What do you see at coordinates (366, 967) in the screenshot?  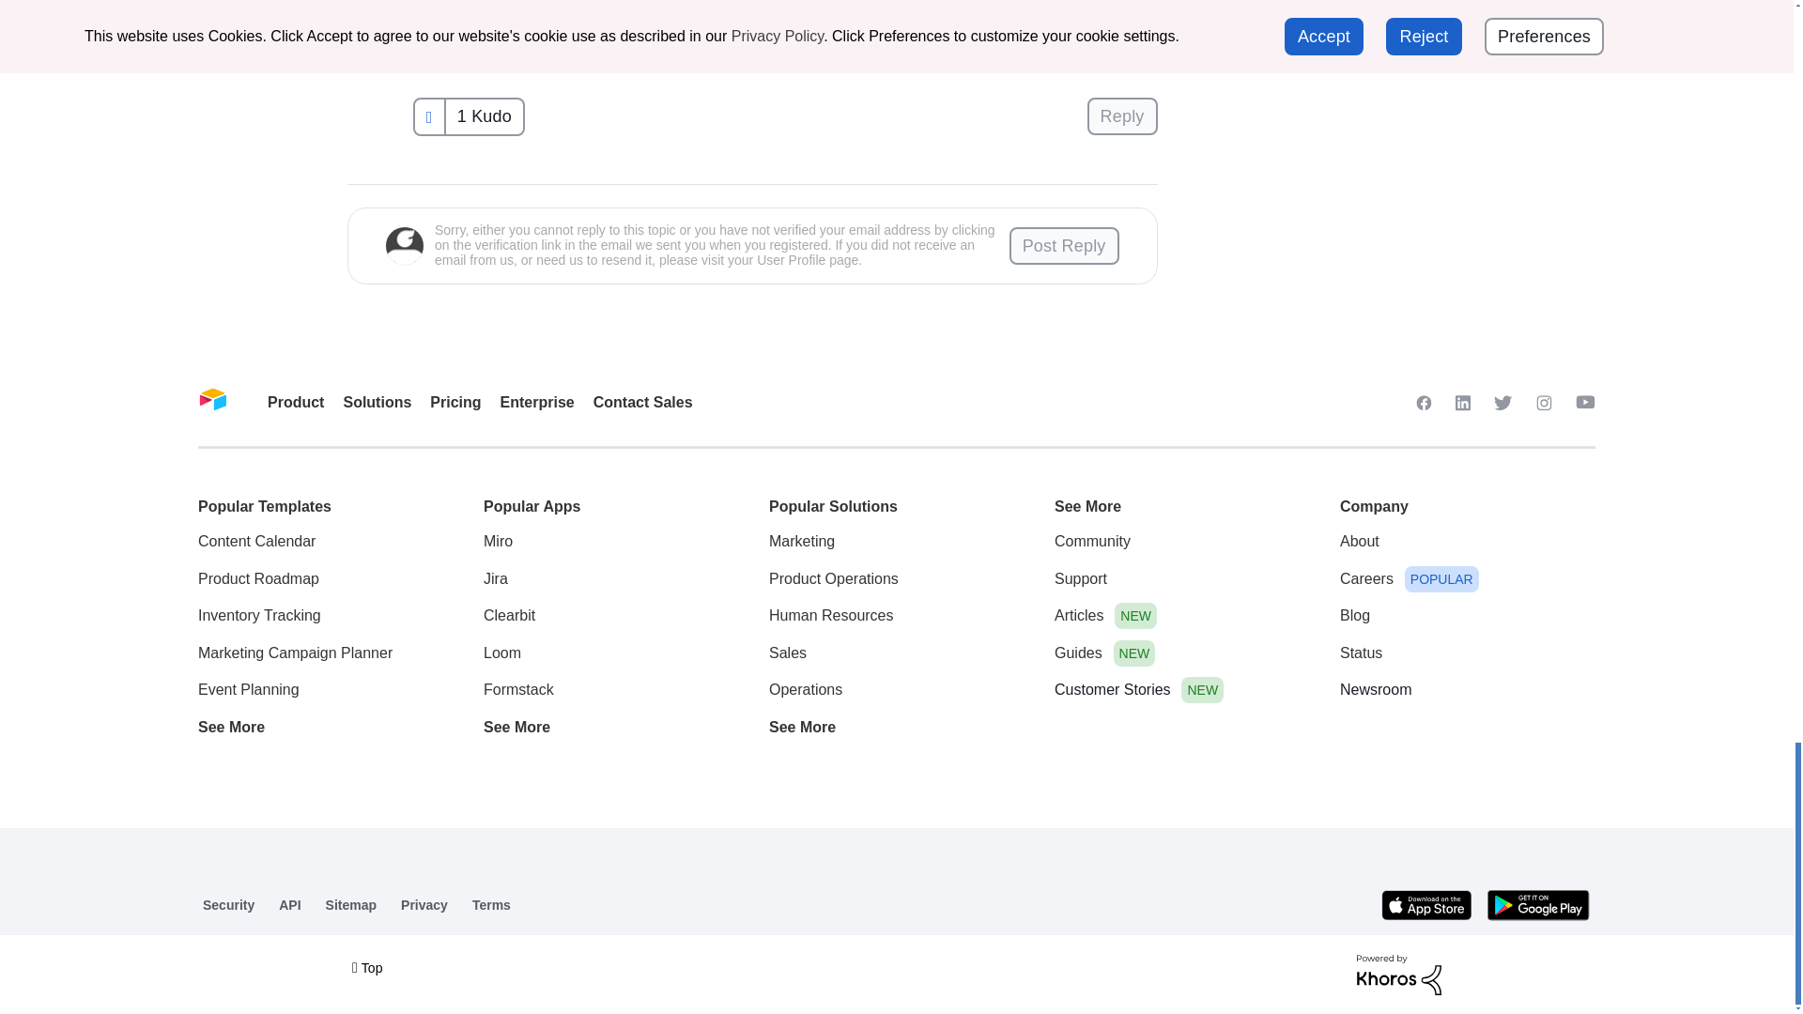 I see `Top` at bounding box center [366, 967].